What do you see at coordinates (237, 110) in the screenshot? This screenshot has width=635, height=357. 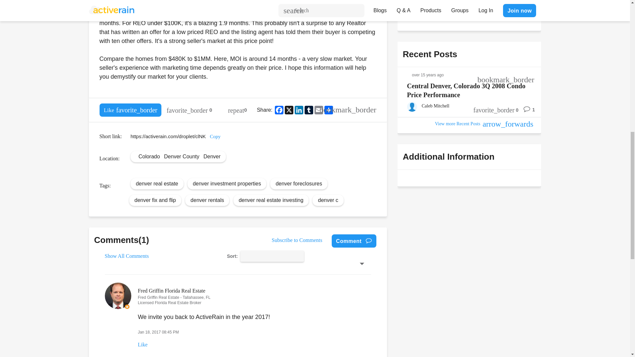 I see `repeat 0` at bounding box center [237, 110].